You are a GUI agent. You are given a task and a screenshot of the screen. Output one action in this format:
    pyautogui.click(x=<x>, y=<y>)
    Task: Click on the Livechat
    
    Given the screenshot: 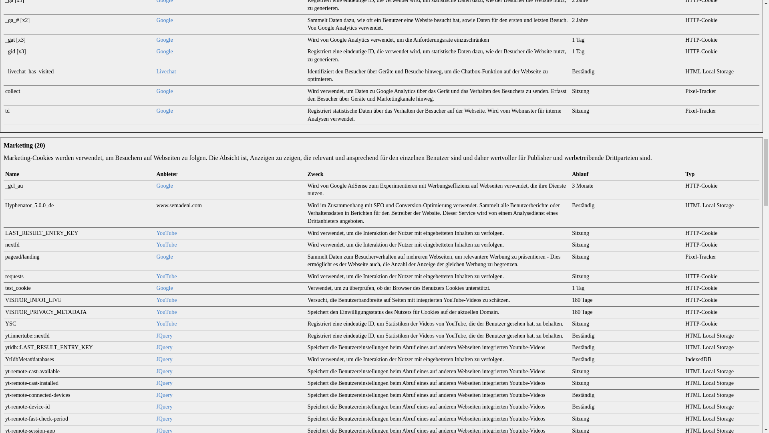 What is the action you would take?
    pyautogui.click(x=166, y=71)
    